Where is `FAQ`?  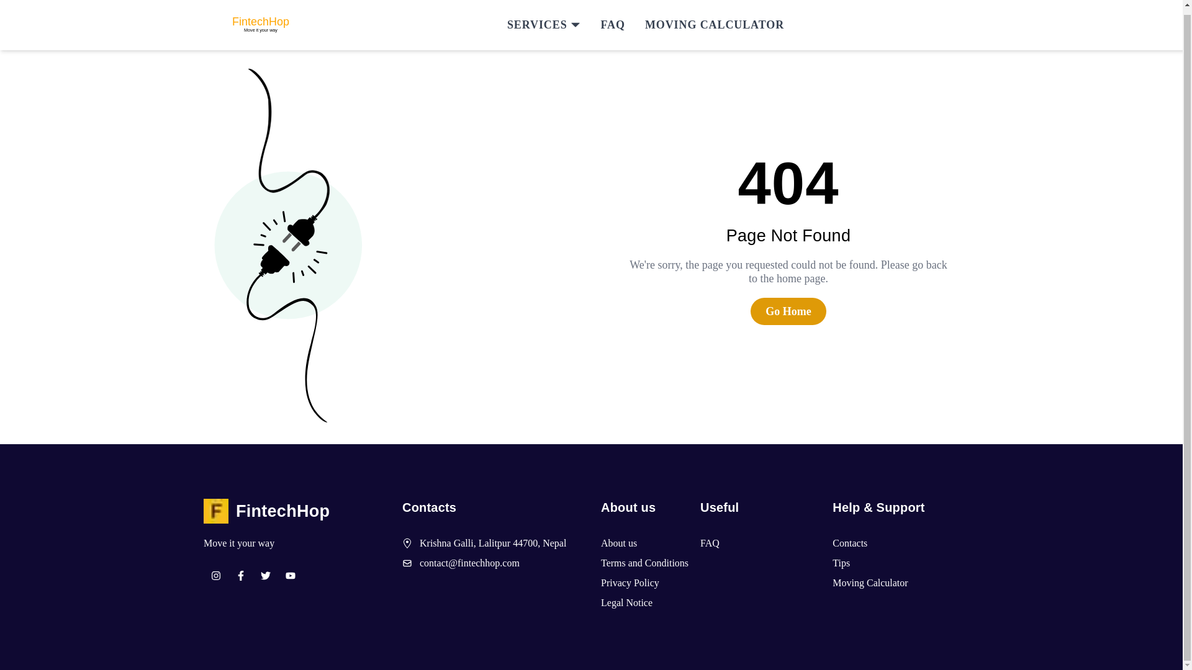 FAQ is located at coordinates (612, 19).